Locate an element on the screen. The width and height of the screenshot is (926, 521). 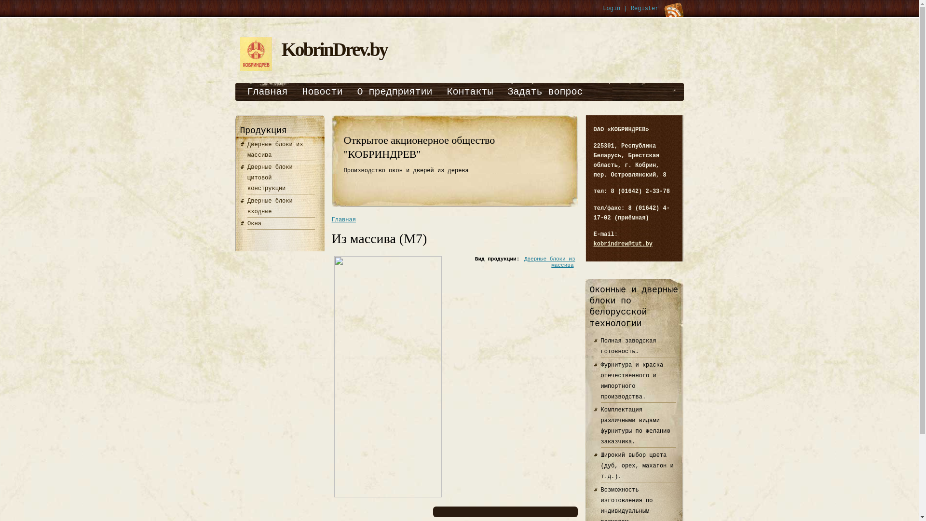
kobrindrew@tut.by is located at coordinates (623, 244).